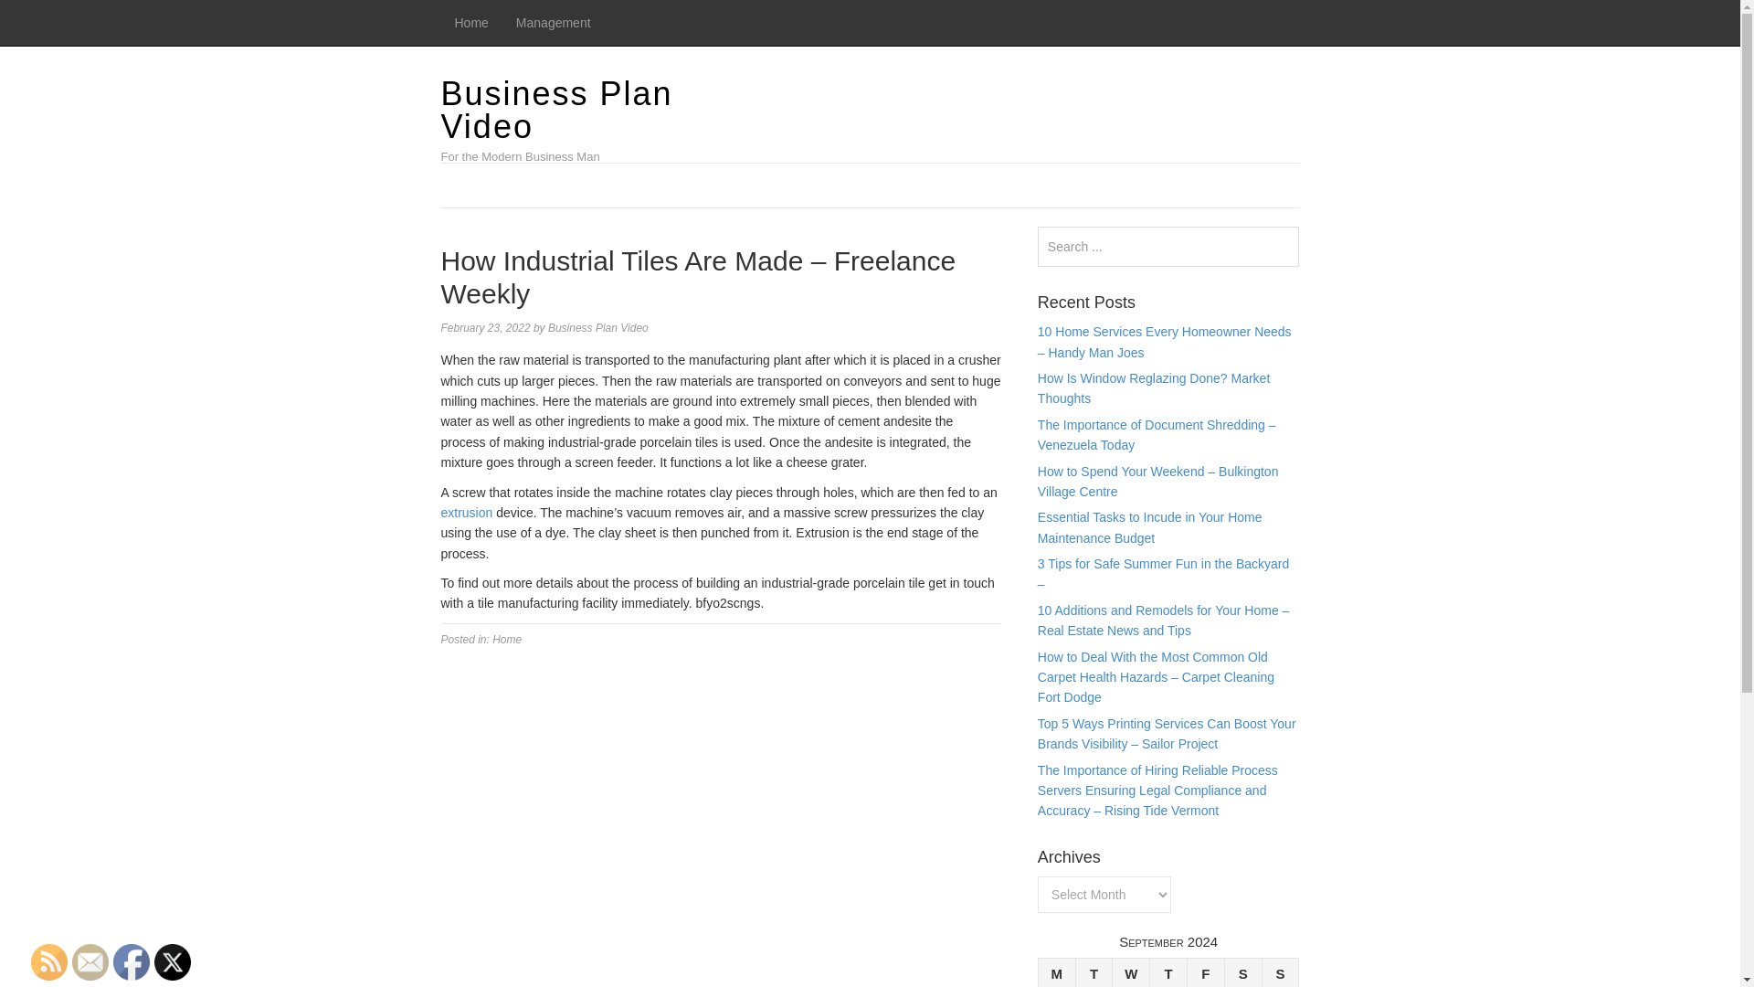 The height and width of the screenshot is (987, 1754). Describe the element at coordinates (470, 22) in the screenshot. I see `Home` at that location.